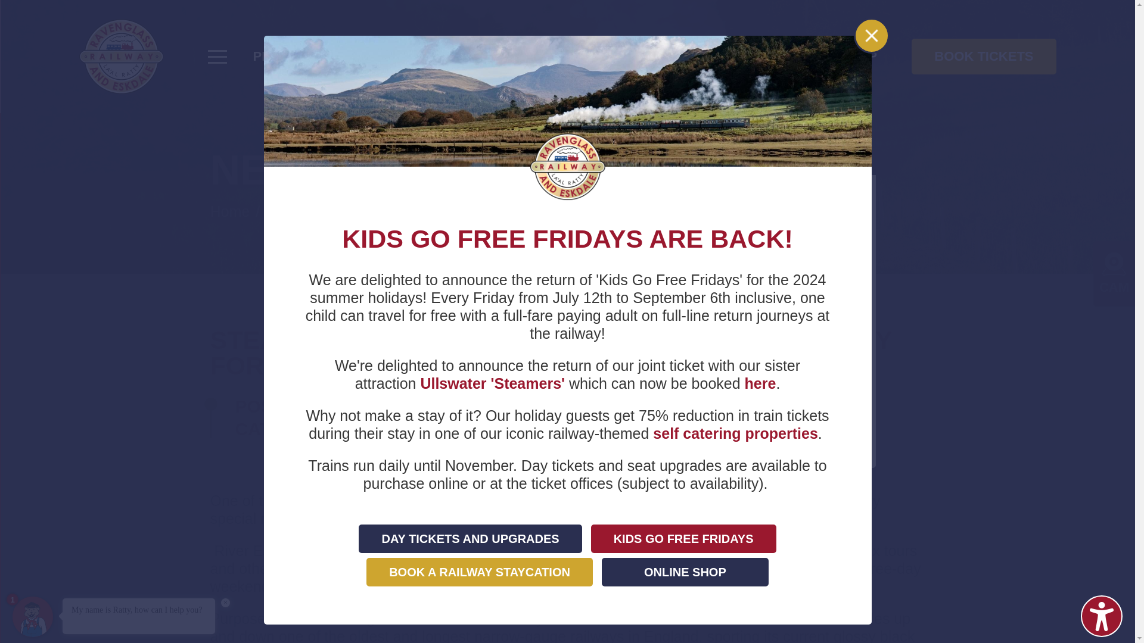 The image size is (1144, 643). I want to click on PLAN YOUR VISIT, so click(312, 56).